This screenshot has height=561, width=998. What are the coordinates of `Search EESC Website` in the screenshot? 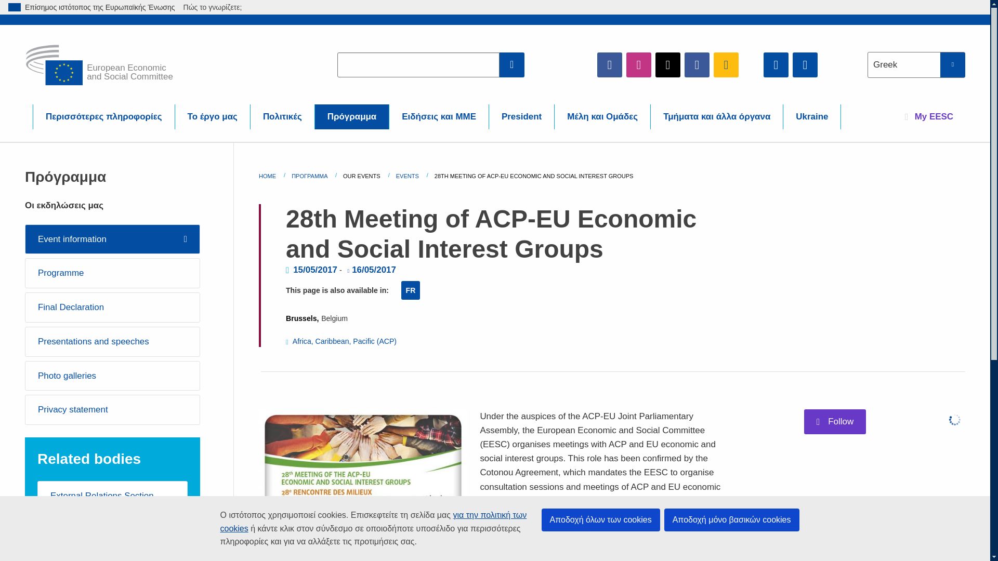 It's located at (512, 64).